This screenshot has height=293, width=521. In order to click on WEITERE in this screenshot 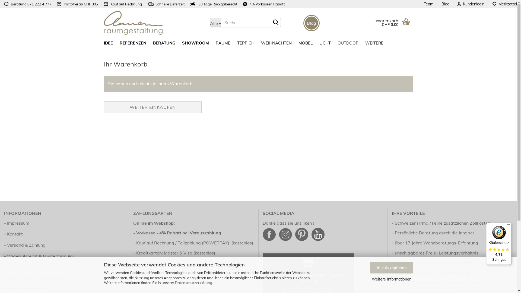, I will do `click(373, 43)`.